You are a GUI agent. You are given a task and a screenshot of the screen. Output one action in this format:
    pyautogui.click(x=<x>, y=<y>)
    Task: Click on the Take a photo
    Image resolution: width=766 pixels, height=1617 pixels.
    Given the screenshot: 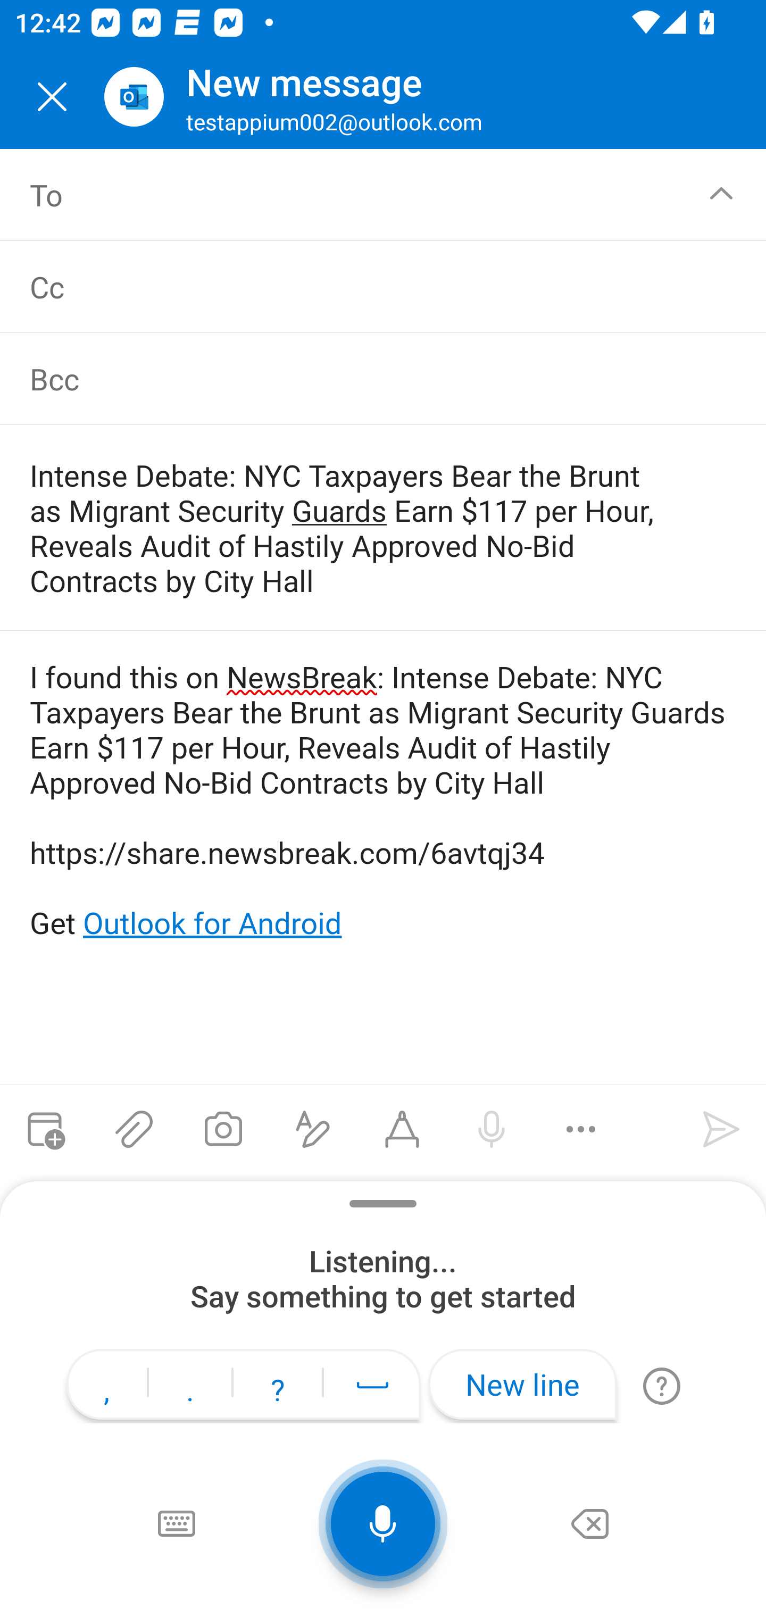 What is the action you would take?
    pyautogui.click(x=223, y=1129)
    